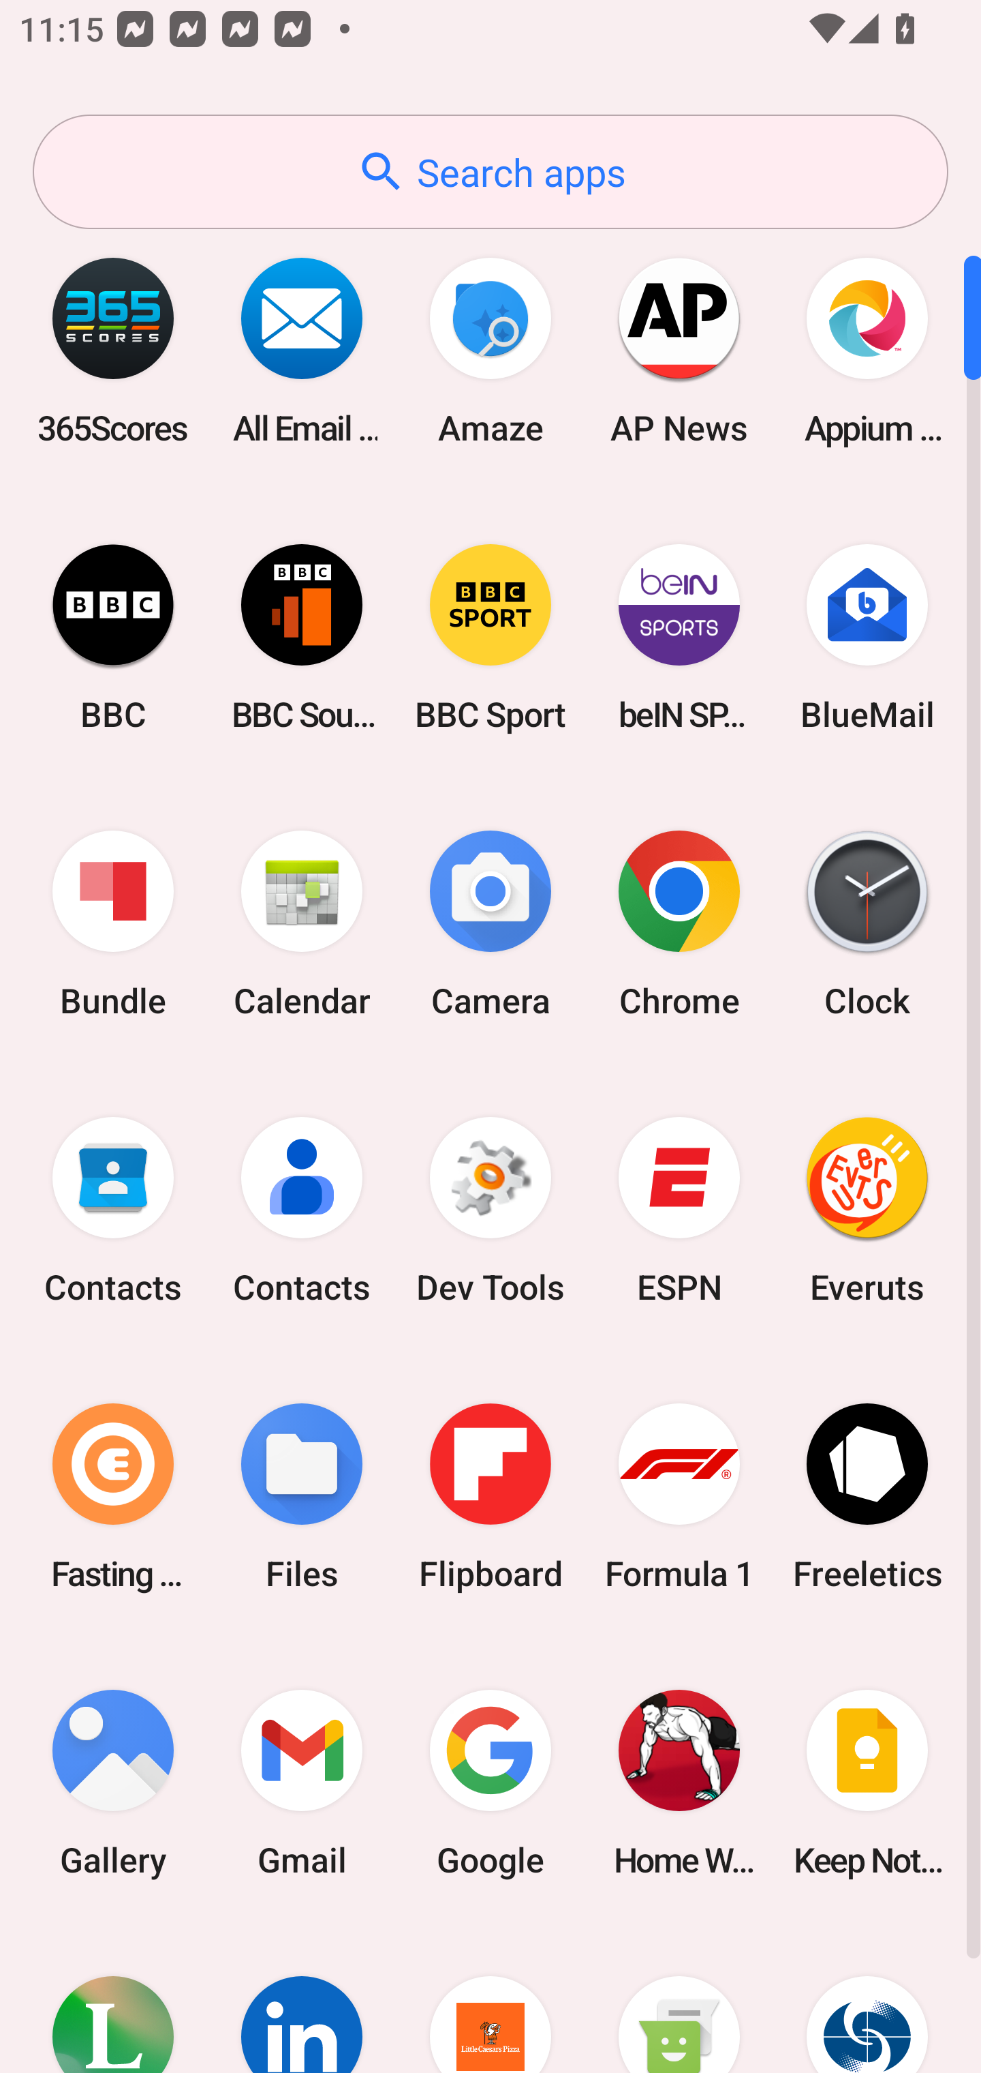  Describe the element at coordinates (113, 1210) in the screenshot. I see `Contacts` at that location.